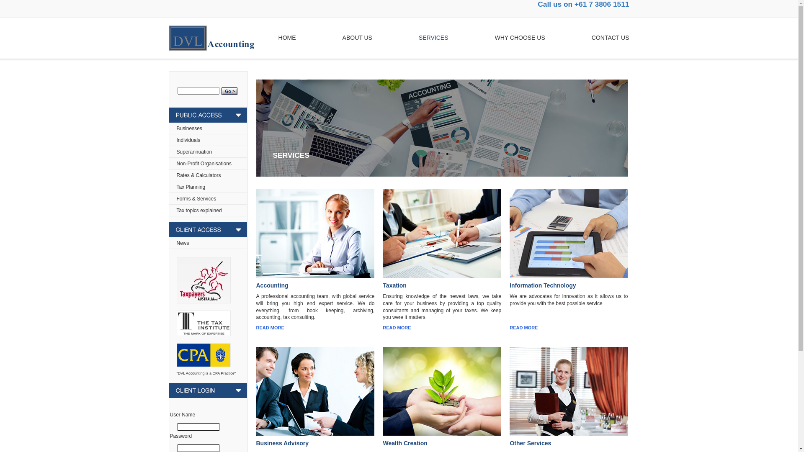 The width and height of the screenshot is (804, 452). I want to click on CONTACT US, so click(611, 38).